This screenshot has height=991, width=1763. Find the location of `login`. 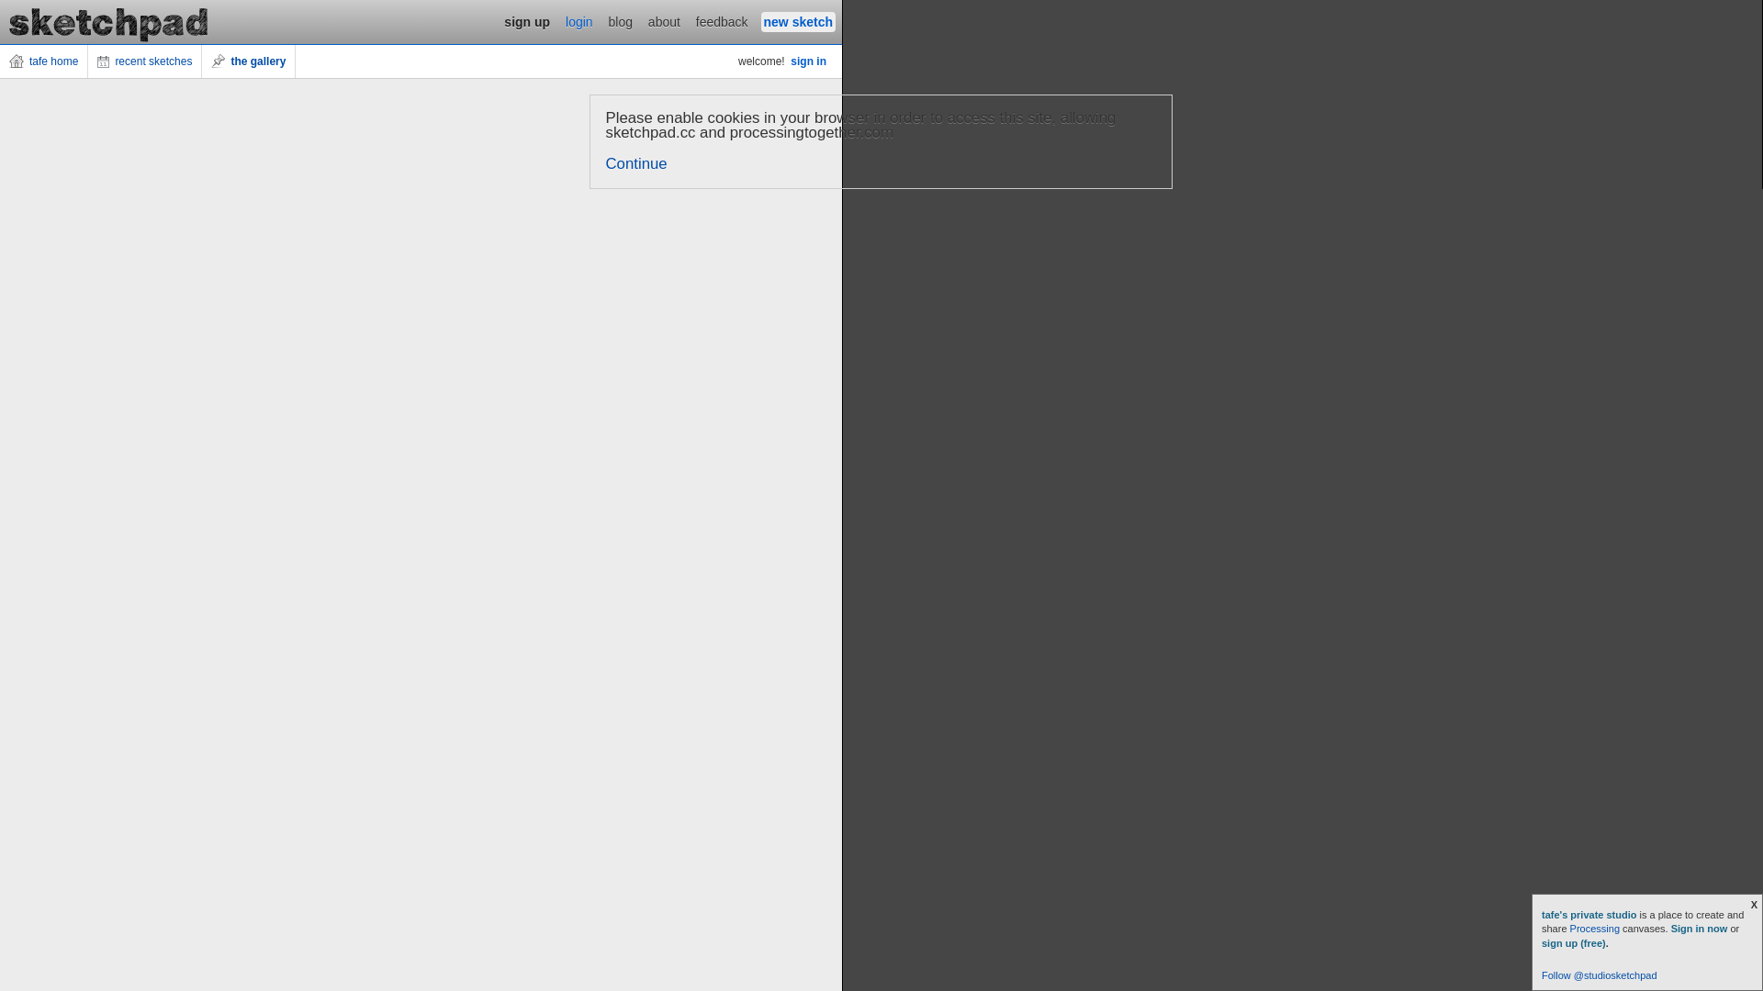

login is located at coordinates (579, 22).